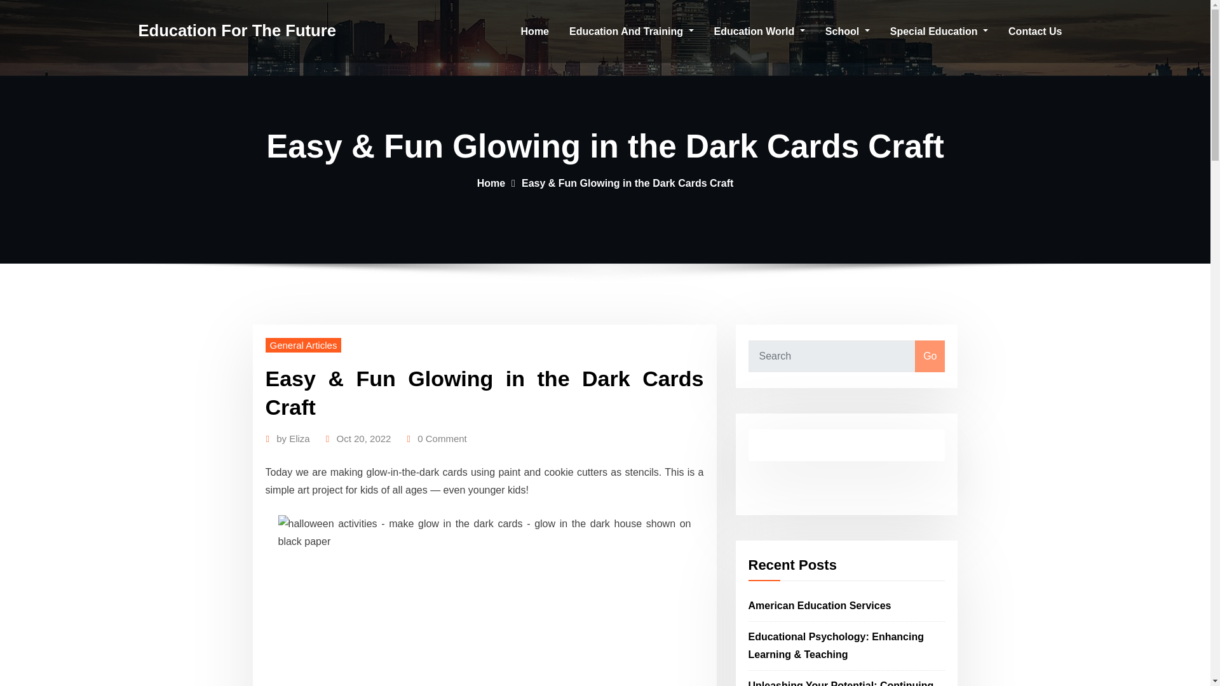  I want to click on Go, so click(930, 356).